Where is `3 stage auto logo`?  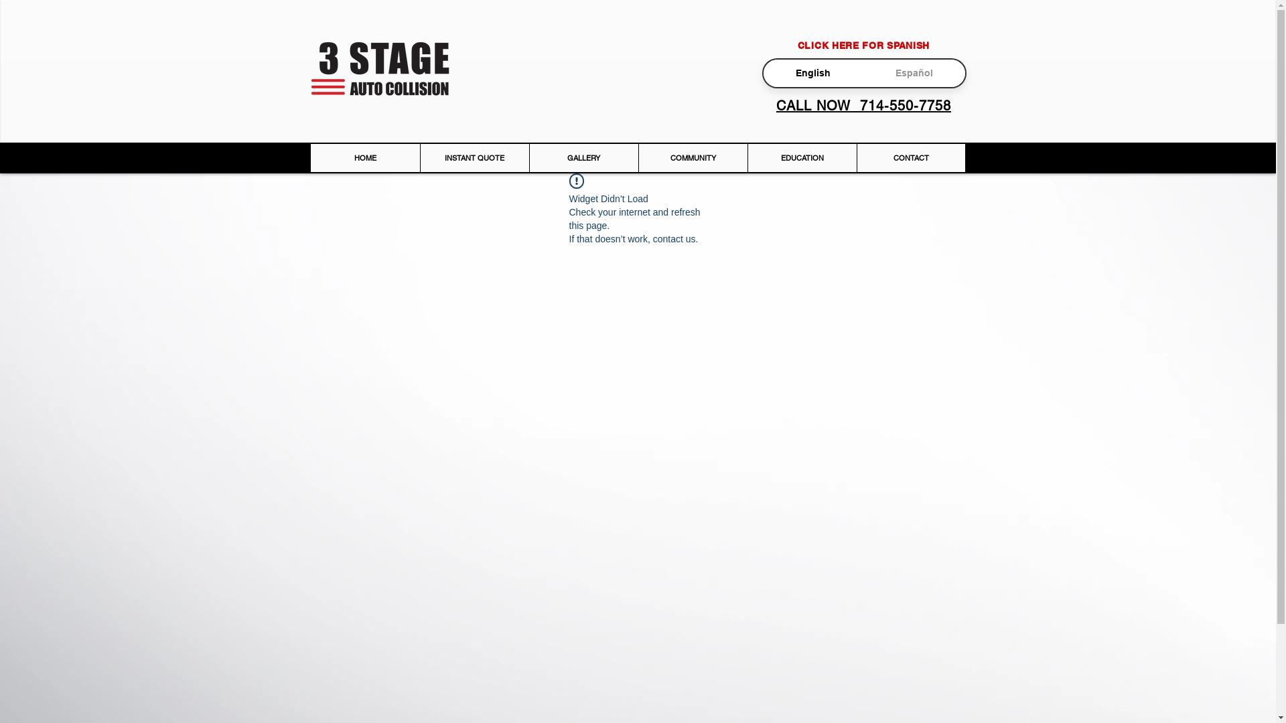
3 stage auto logo is located at coordinates (379, 69).